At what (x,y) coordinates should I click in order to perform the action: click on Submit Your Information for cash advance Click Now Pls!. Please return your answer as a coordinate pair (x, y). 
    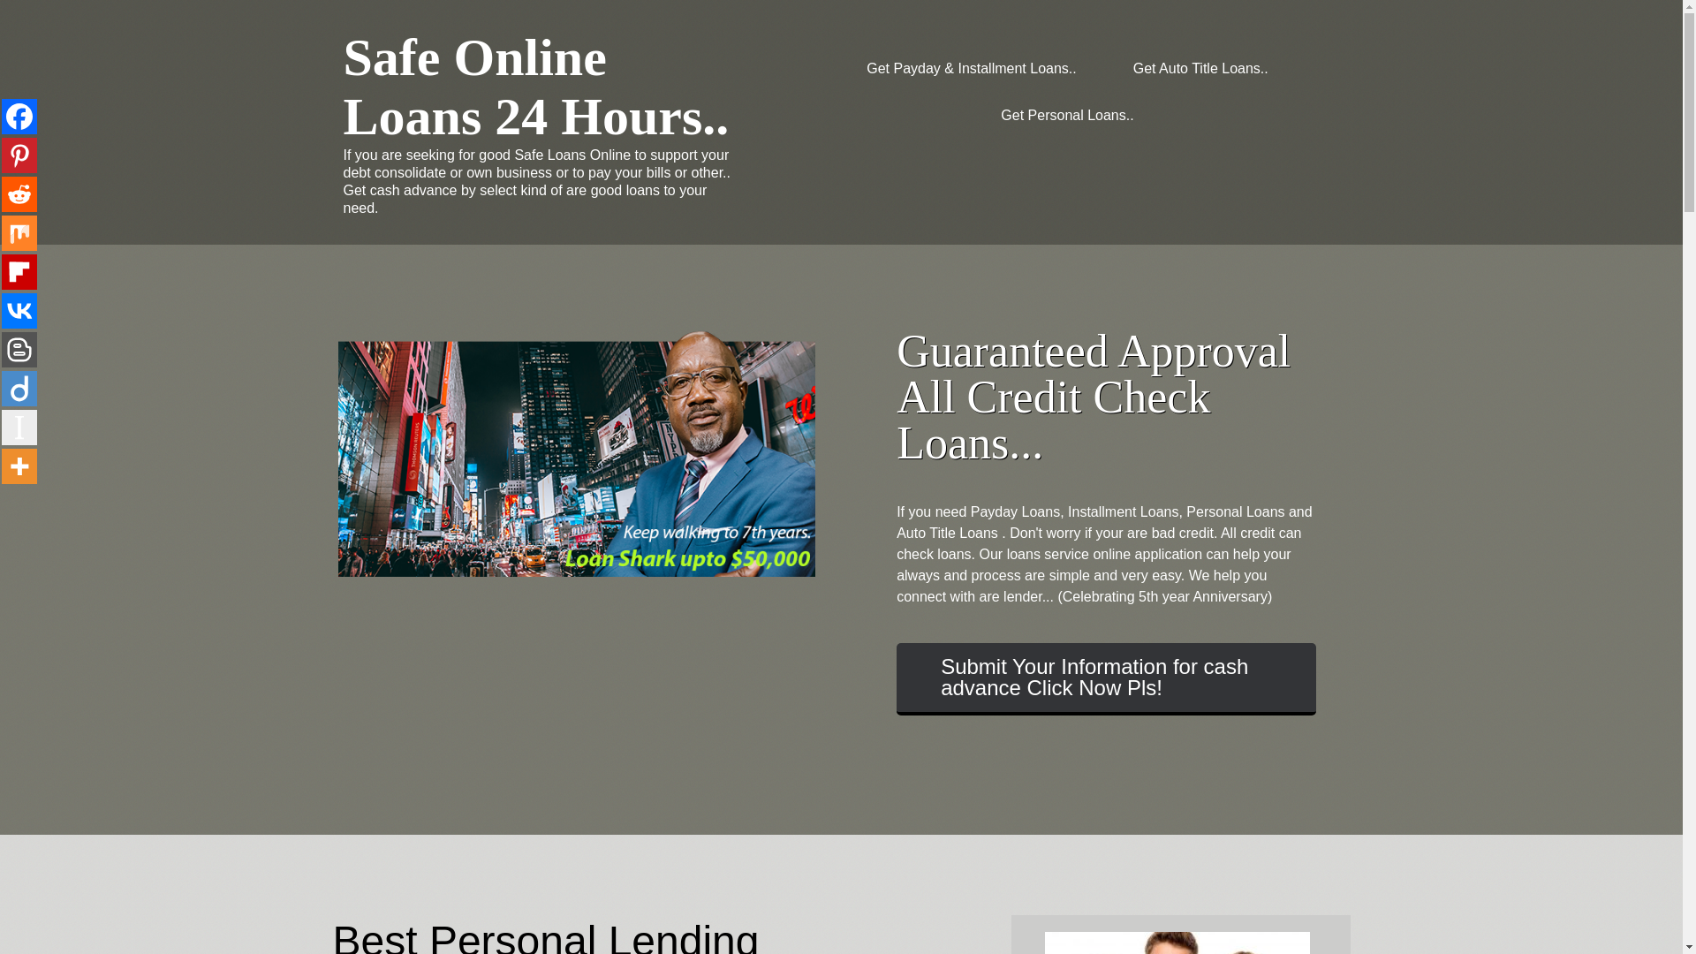
    Looking at the image, I should click on (1106, 678).